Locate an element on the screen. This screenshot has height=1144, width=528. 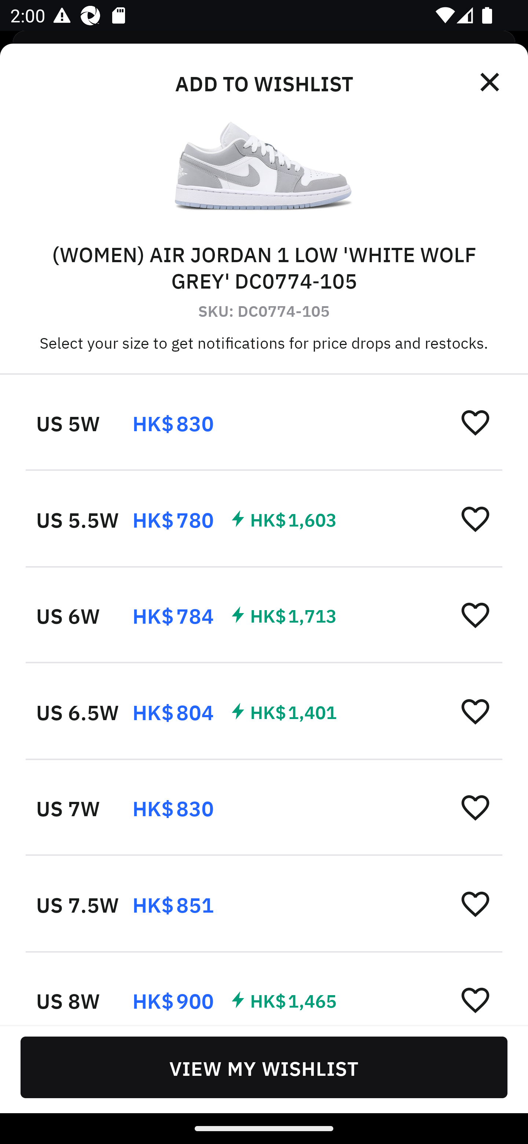
󰋕 is located at coordinates (475, 422).